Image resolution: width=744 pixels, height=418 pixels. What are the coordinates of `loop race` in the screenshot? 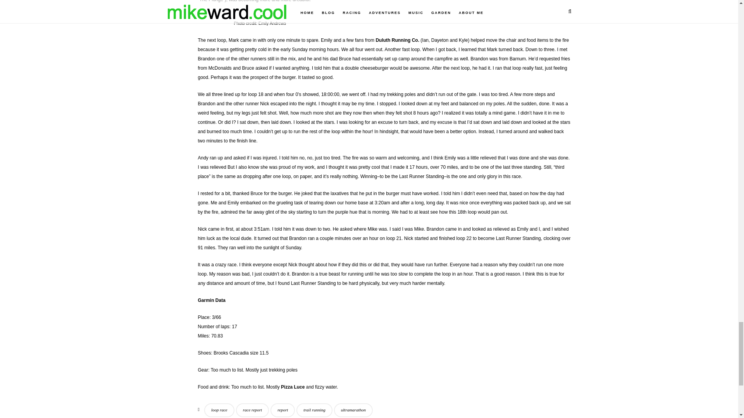 It's located at (219, 410).